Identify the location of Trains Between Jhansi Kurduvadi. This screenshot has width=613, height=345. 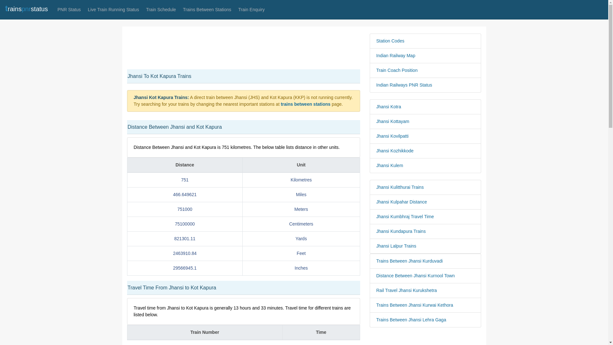
(425, 261).